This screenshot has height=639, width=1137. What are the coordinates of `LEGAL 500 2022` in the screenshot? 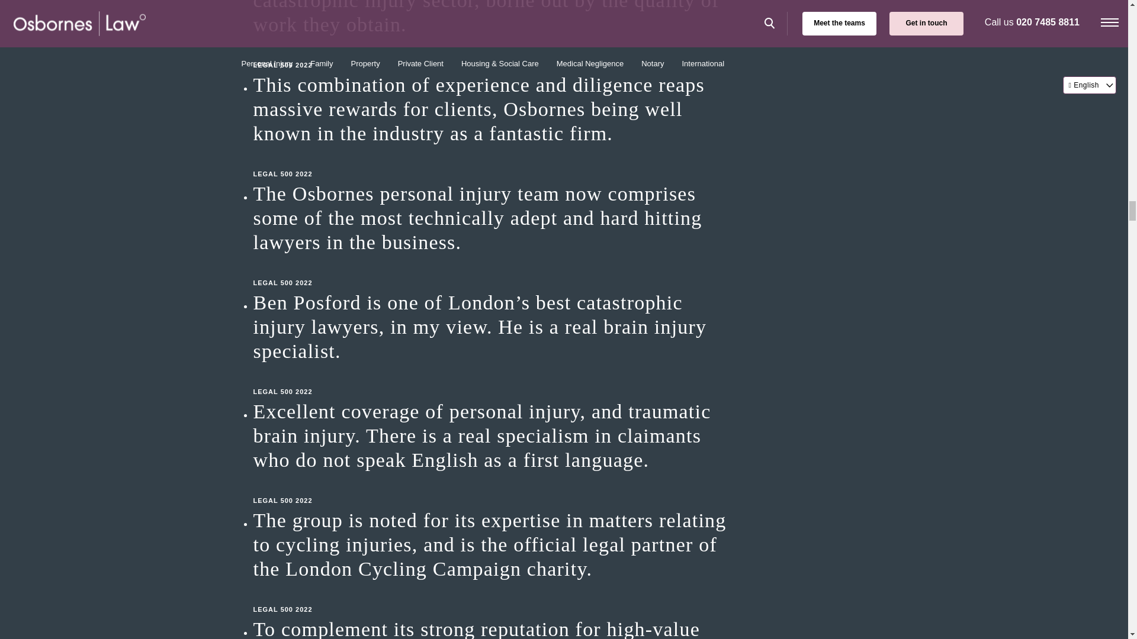 It's located at (490, 53).